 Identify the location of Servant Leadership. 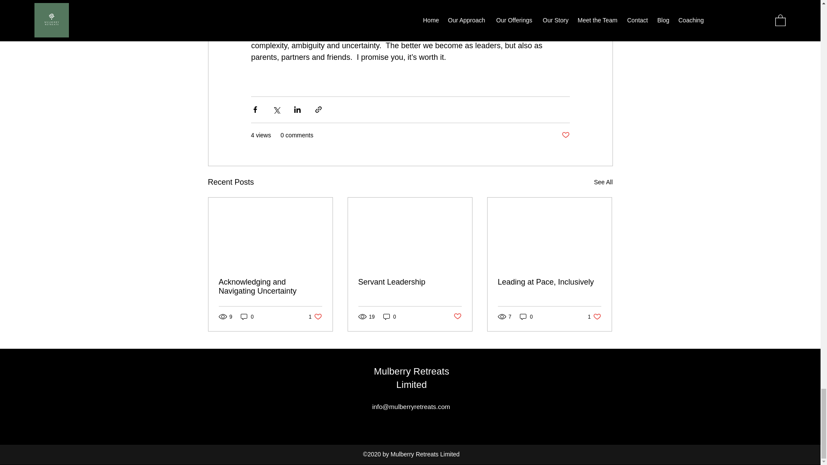
(315, 316).